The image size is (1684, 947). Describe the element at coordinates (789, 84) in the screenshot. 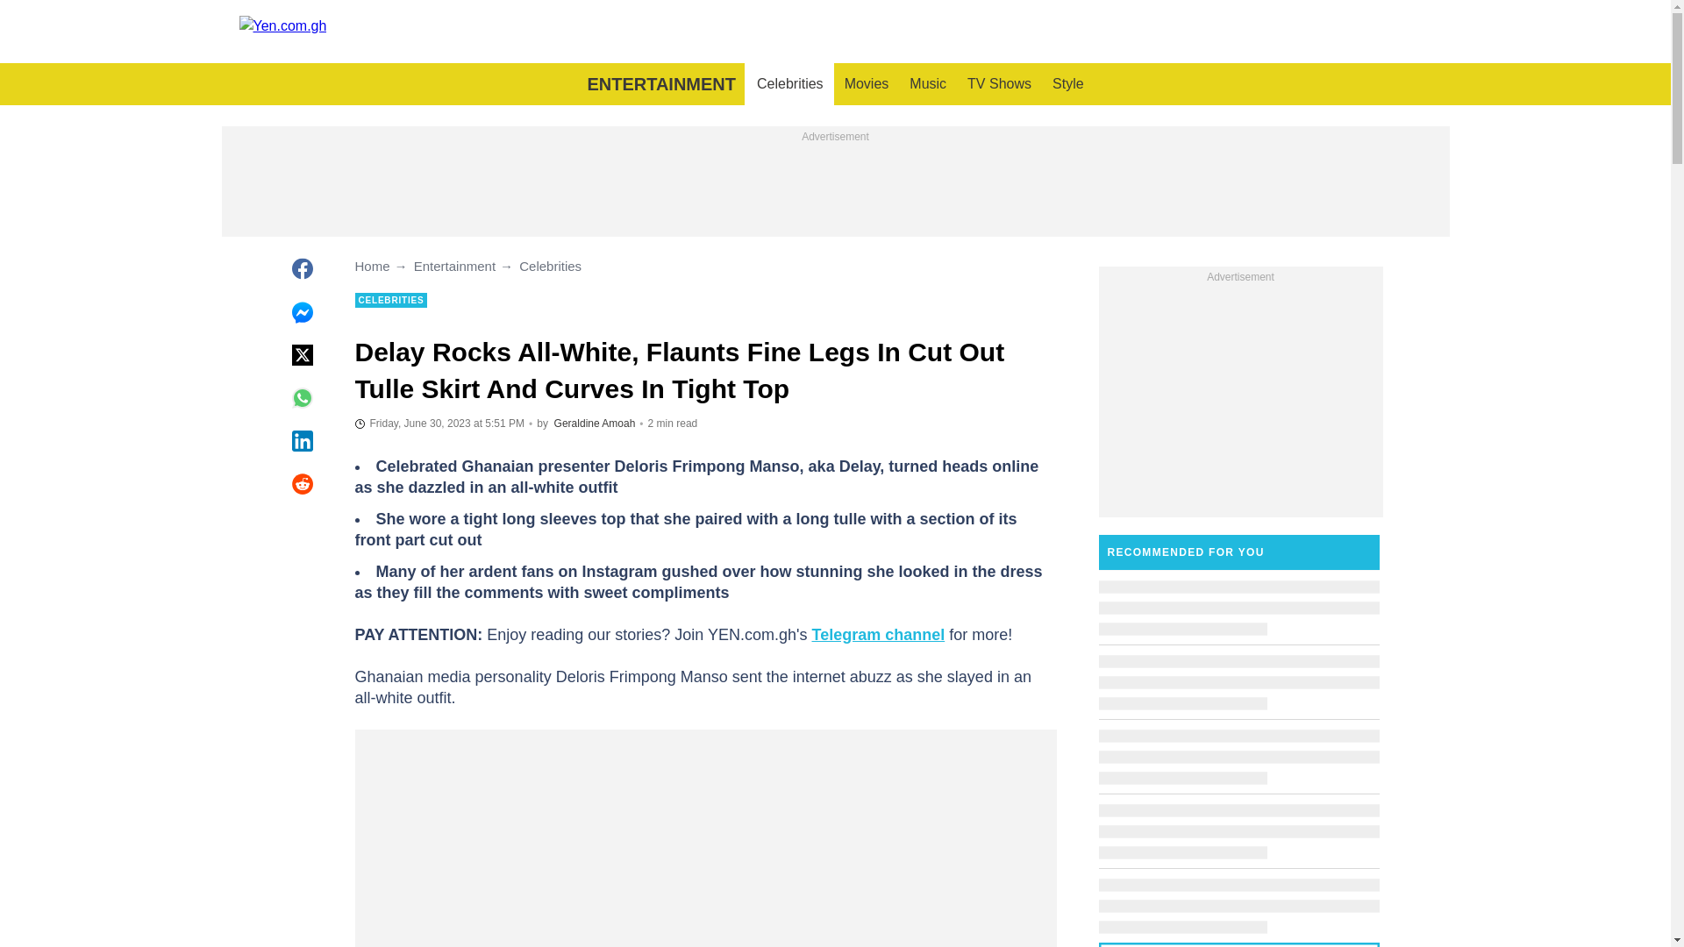

I see `Celebrities` at that location.